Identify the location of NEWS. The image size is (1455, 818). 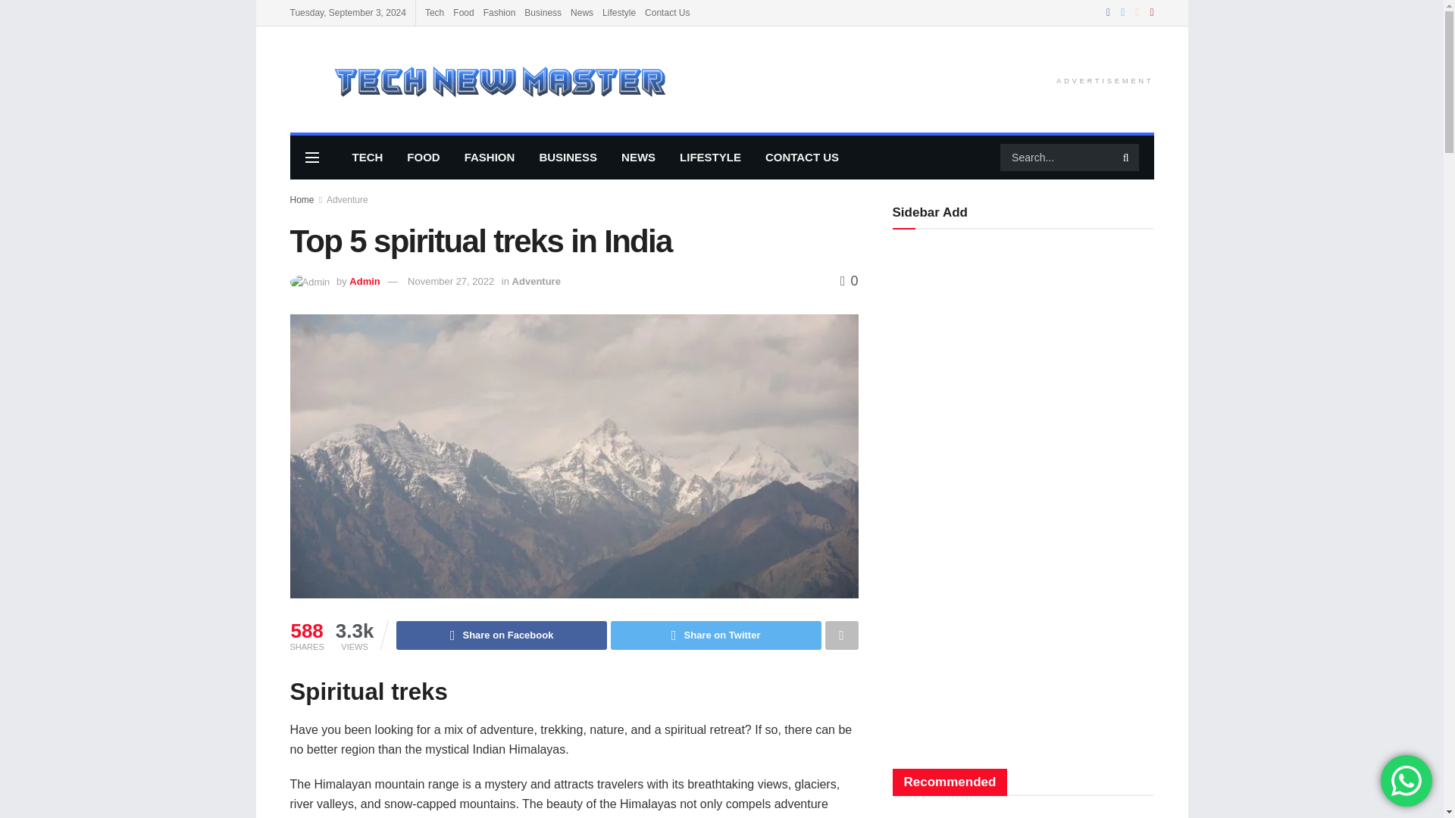
(638, 158).